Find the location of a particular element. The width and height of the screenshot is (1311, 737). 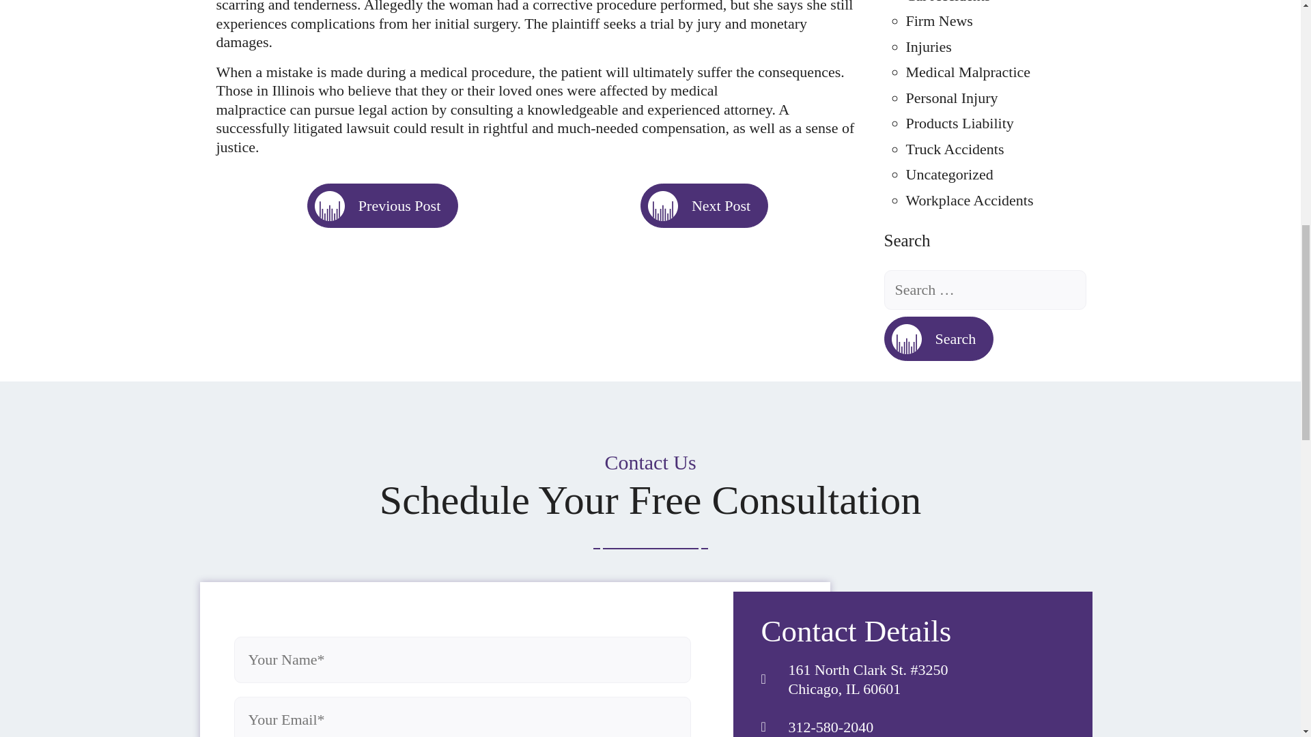

Workplace Accidents is located at coordinates (969, 199).